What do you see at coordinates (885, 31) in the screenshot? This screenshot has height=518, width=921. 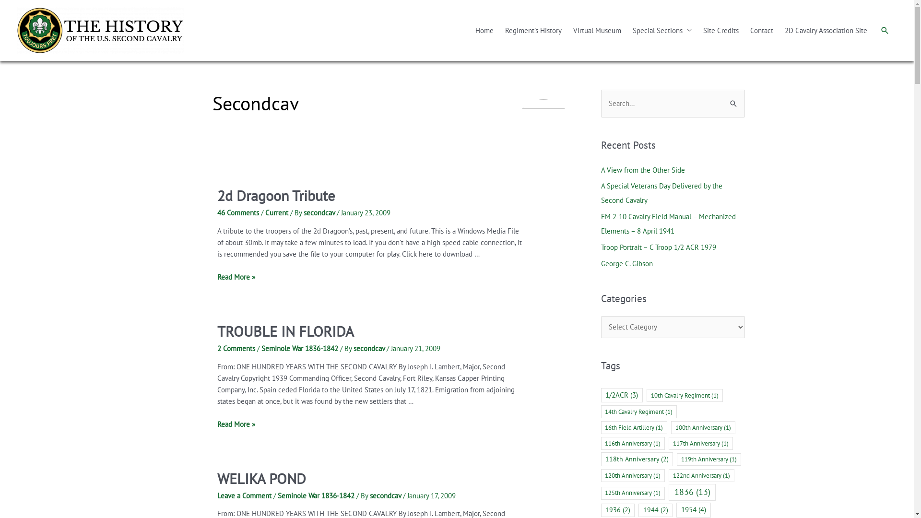 I see `Search` at bounding box center [885, 31].